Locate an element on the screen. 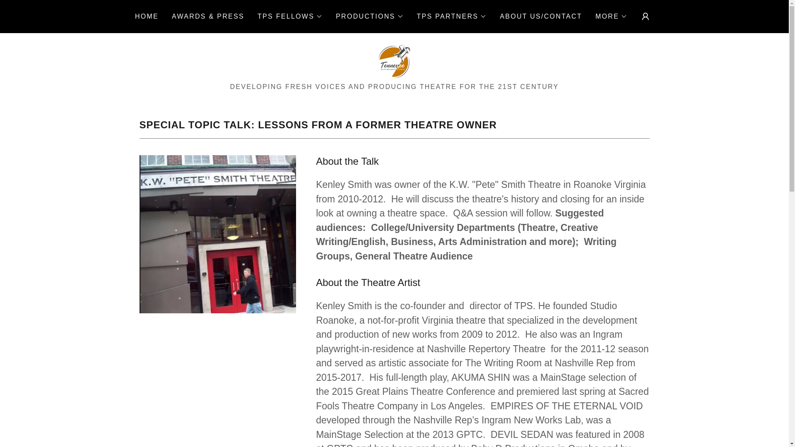  PRODUCTIONS is located at coordinates (369, 17).